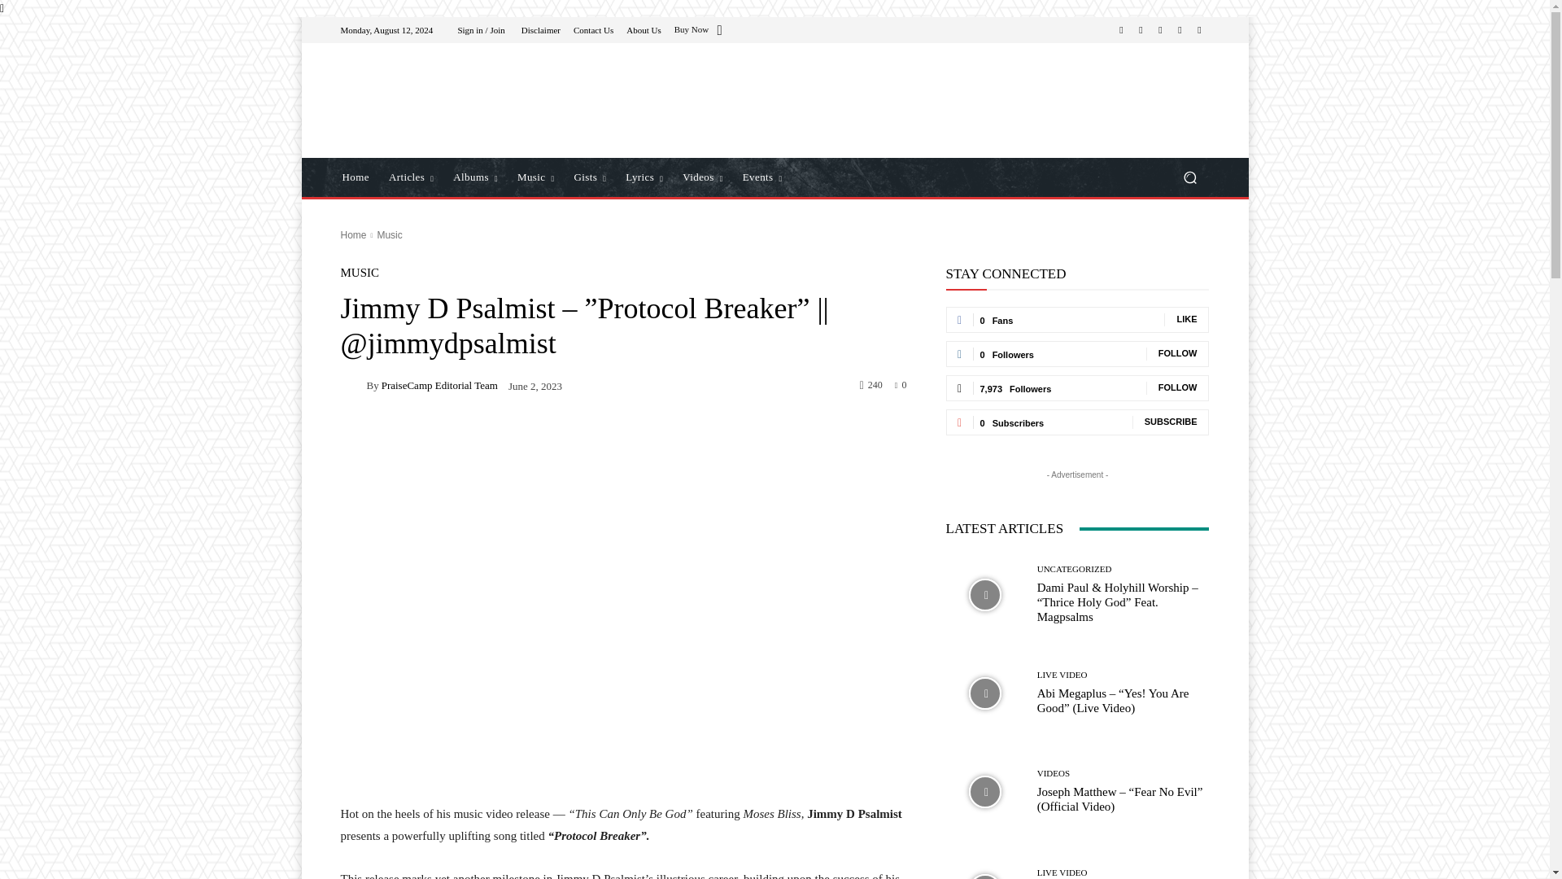 The height and width of the screenshot is (879, 1562). Describe the element at coordinates (643, 31) in the screenshot. I see `About Us` at that location.